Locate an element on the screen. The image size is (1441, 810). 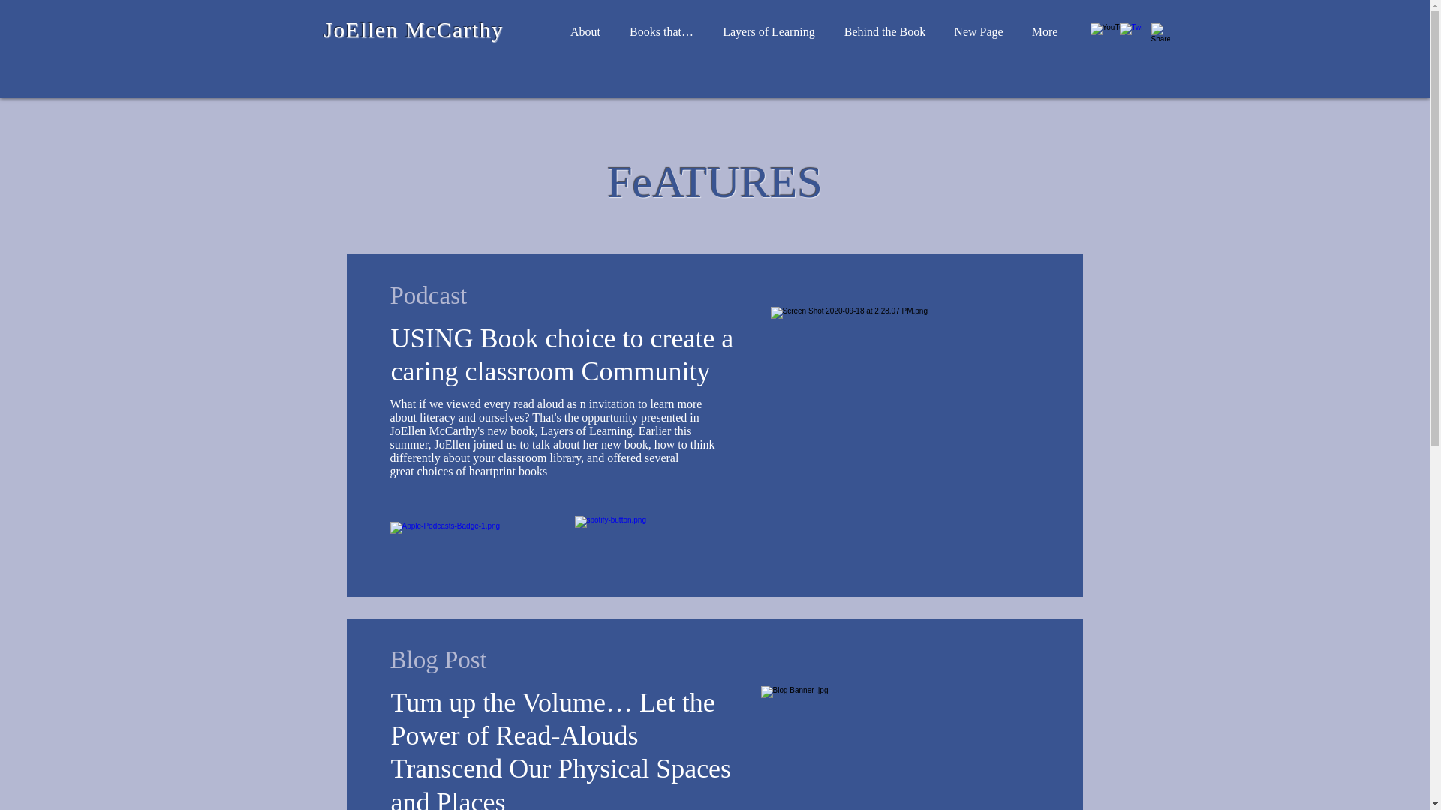
Layers of Learning is located at coordinates (769, 32).